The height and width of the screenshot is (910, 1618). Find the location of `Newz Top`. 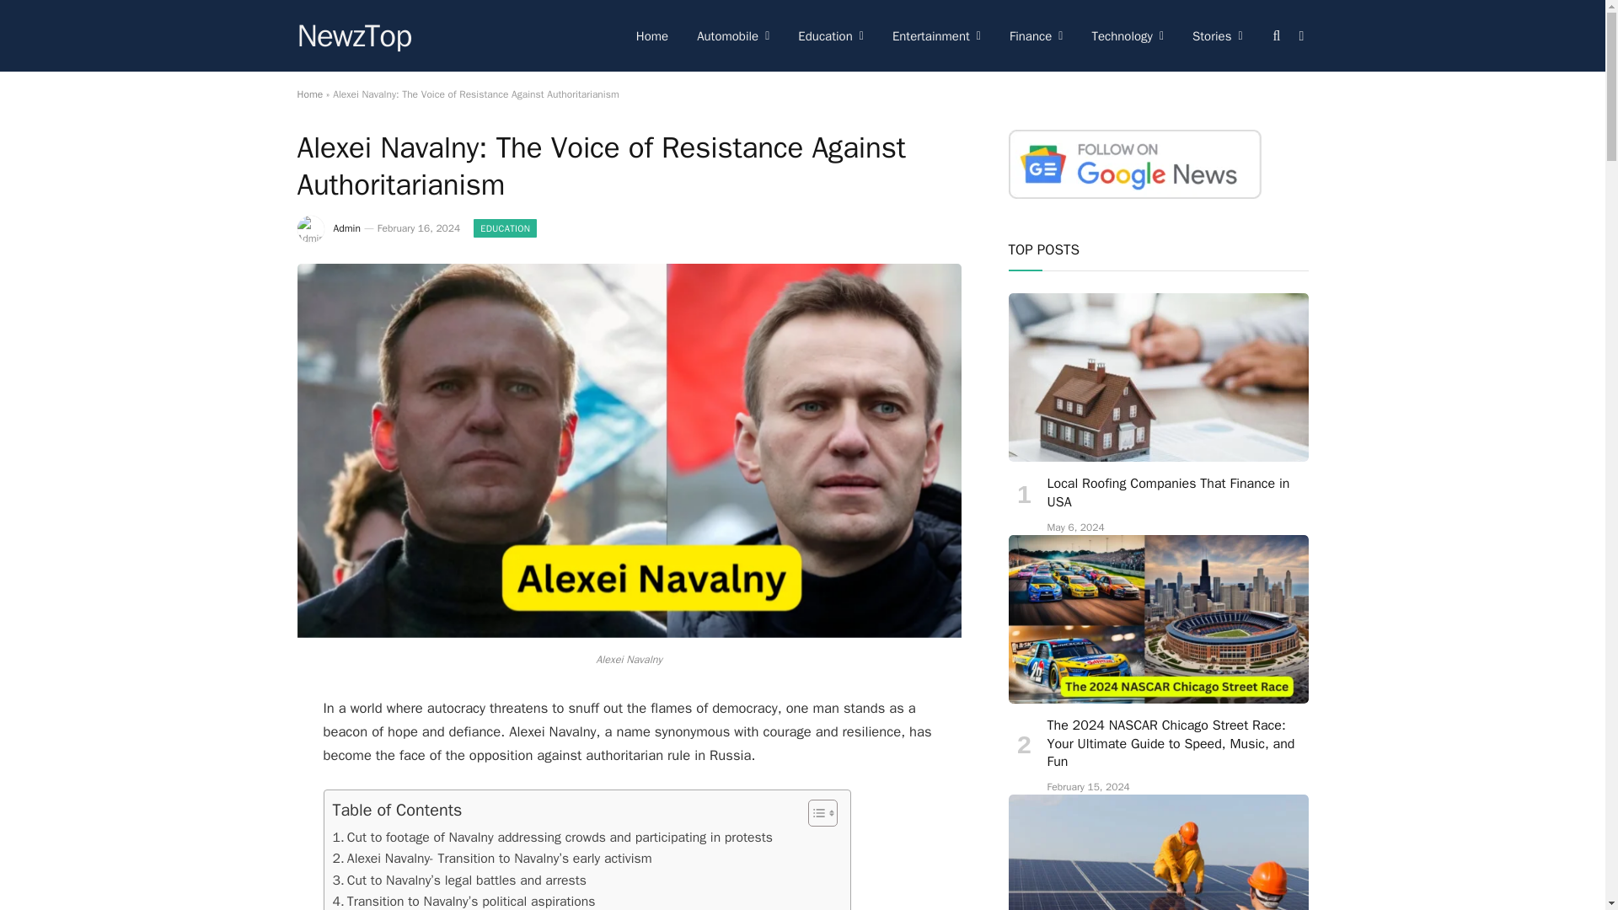

Newz Top is located at coordinates (353, 36).